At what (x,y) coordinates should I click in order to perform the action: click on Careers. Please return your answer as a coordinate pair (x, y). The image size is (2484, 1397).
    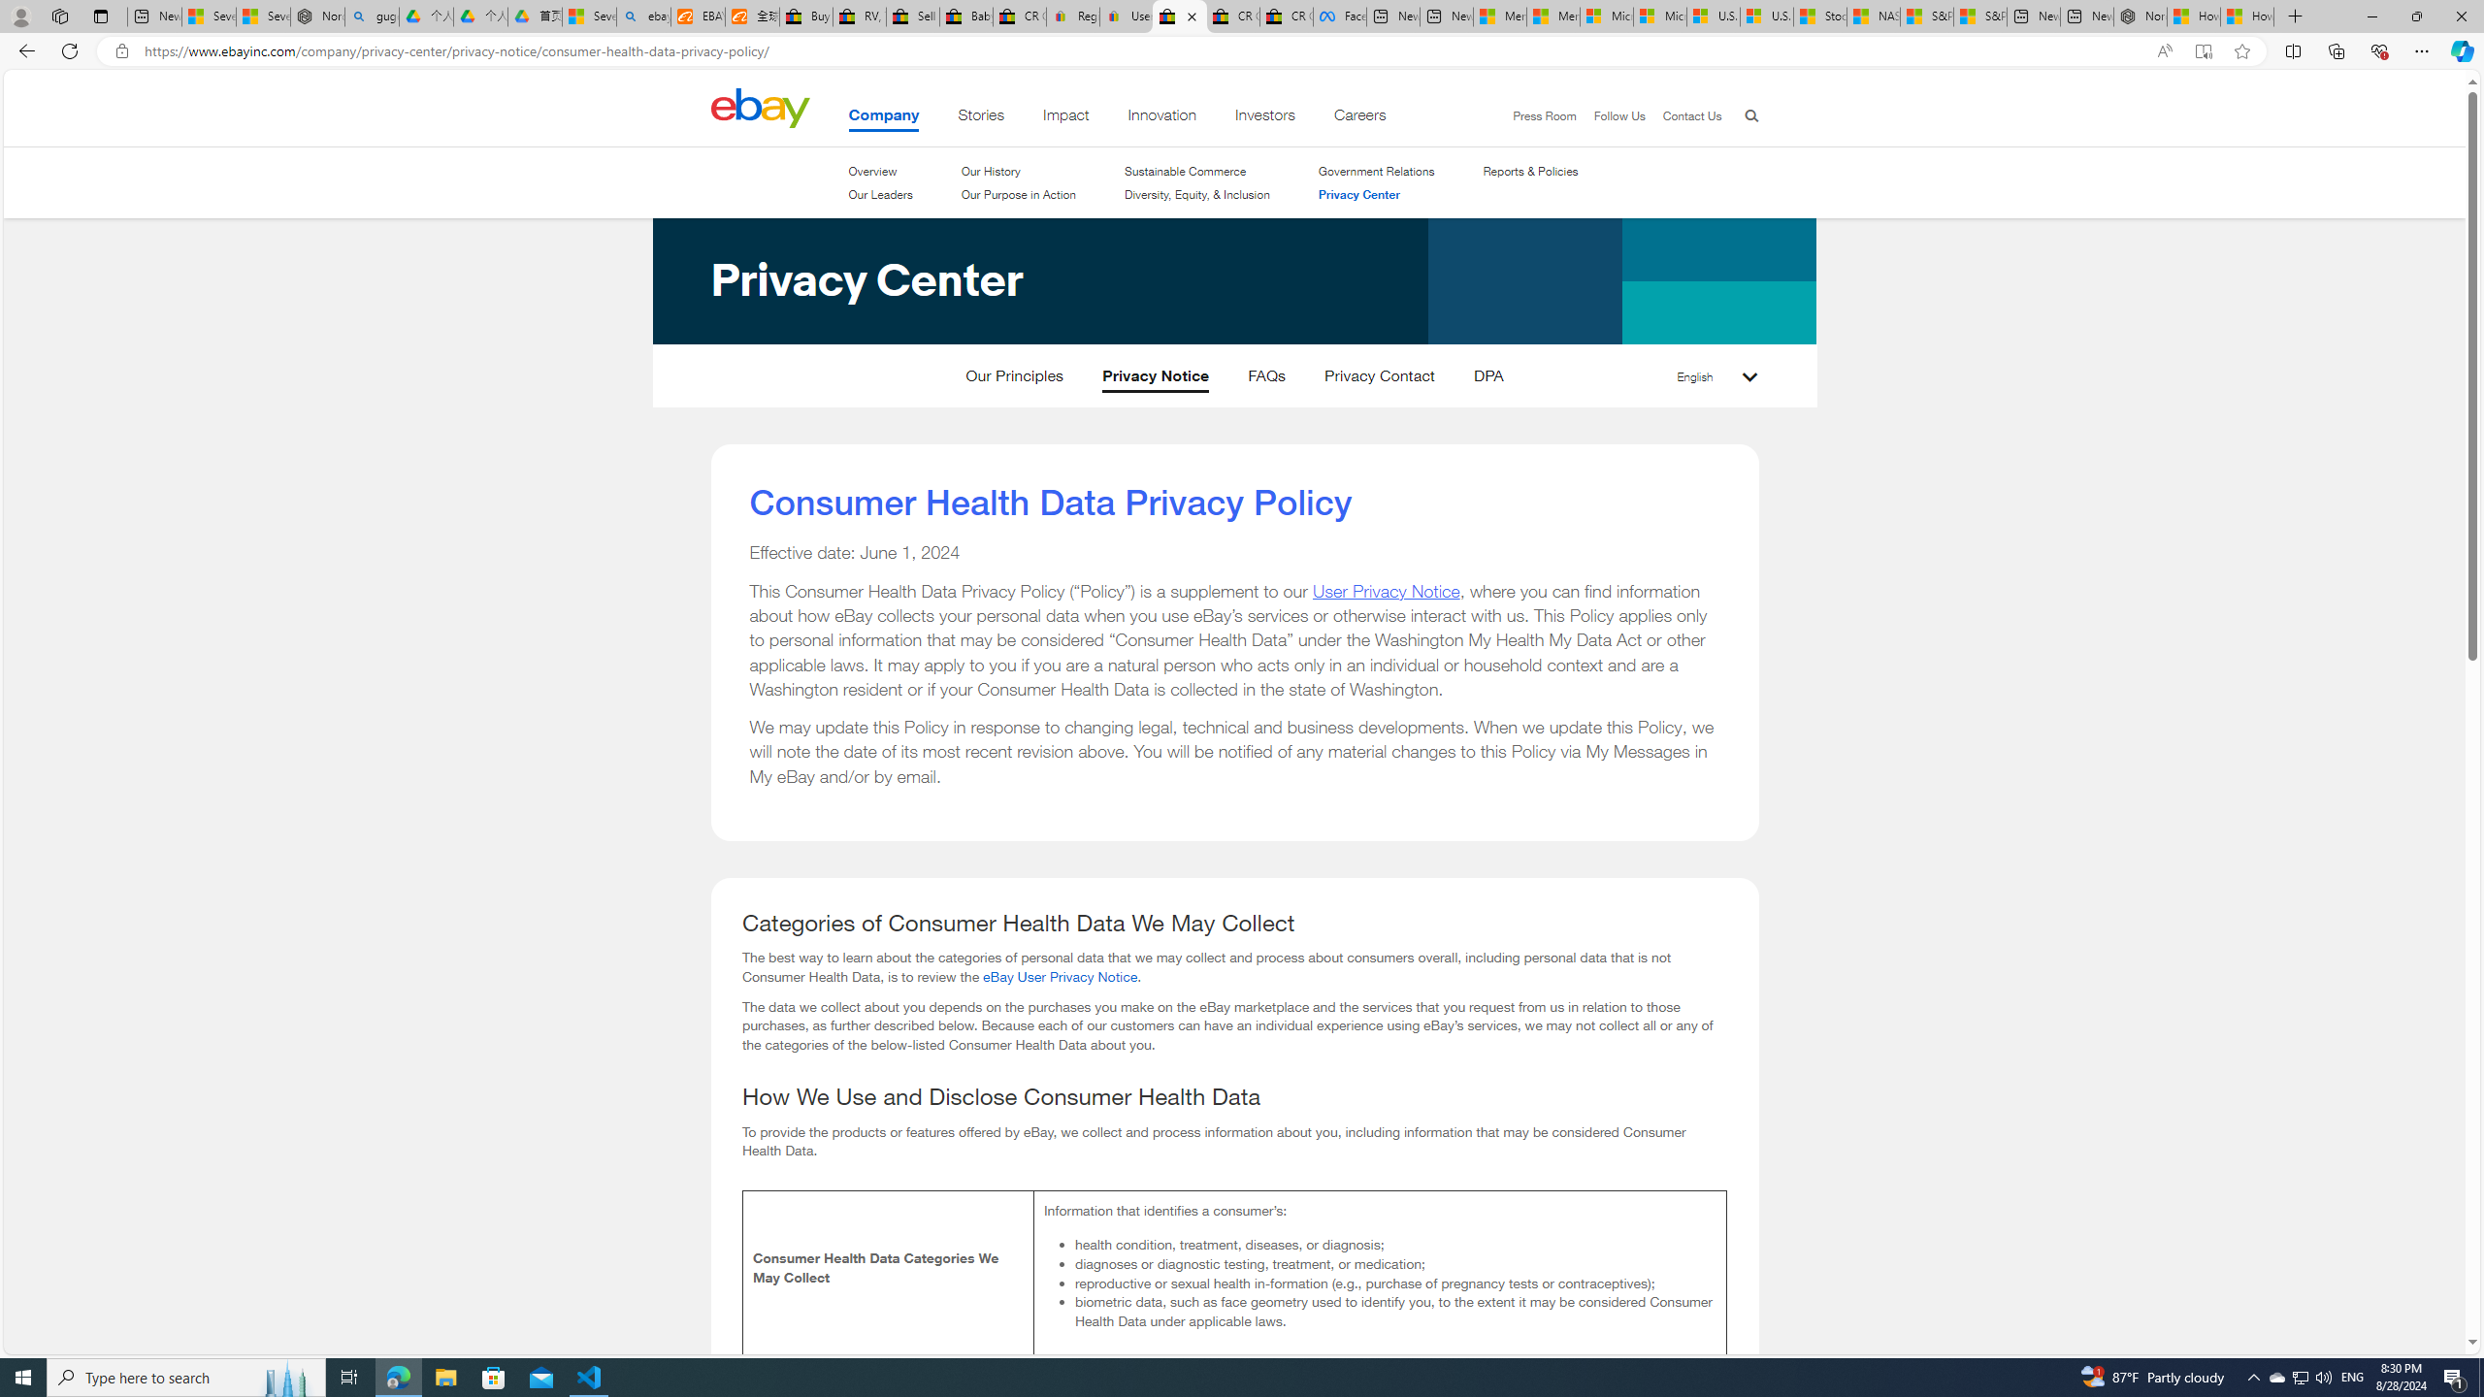
    Looking at the image, I should click on (1359, 118).